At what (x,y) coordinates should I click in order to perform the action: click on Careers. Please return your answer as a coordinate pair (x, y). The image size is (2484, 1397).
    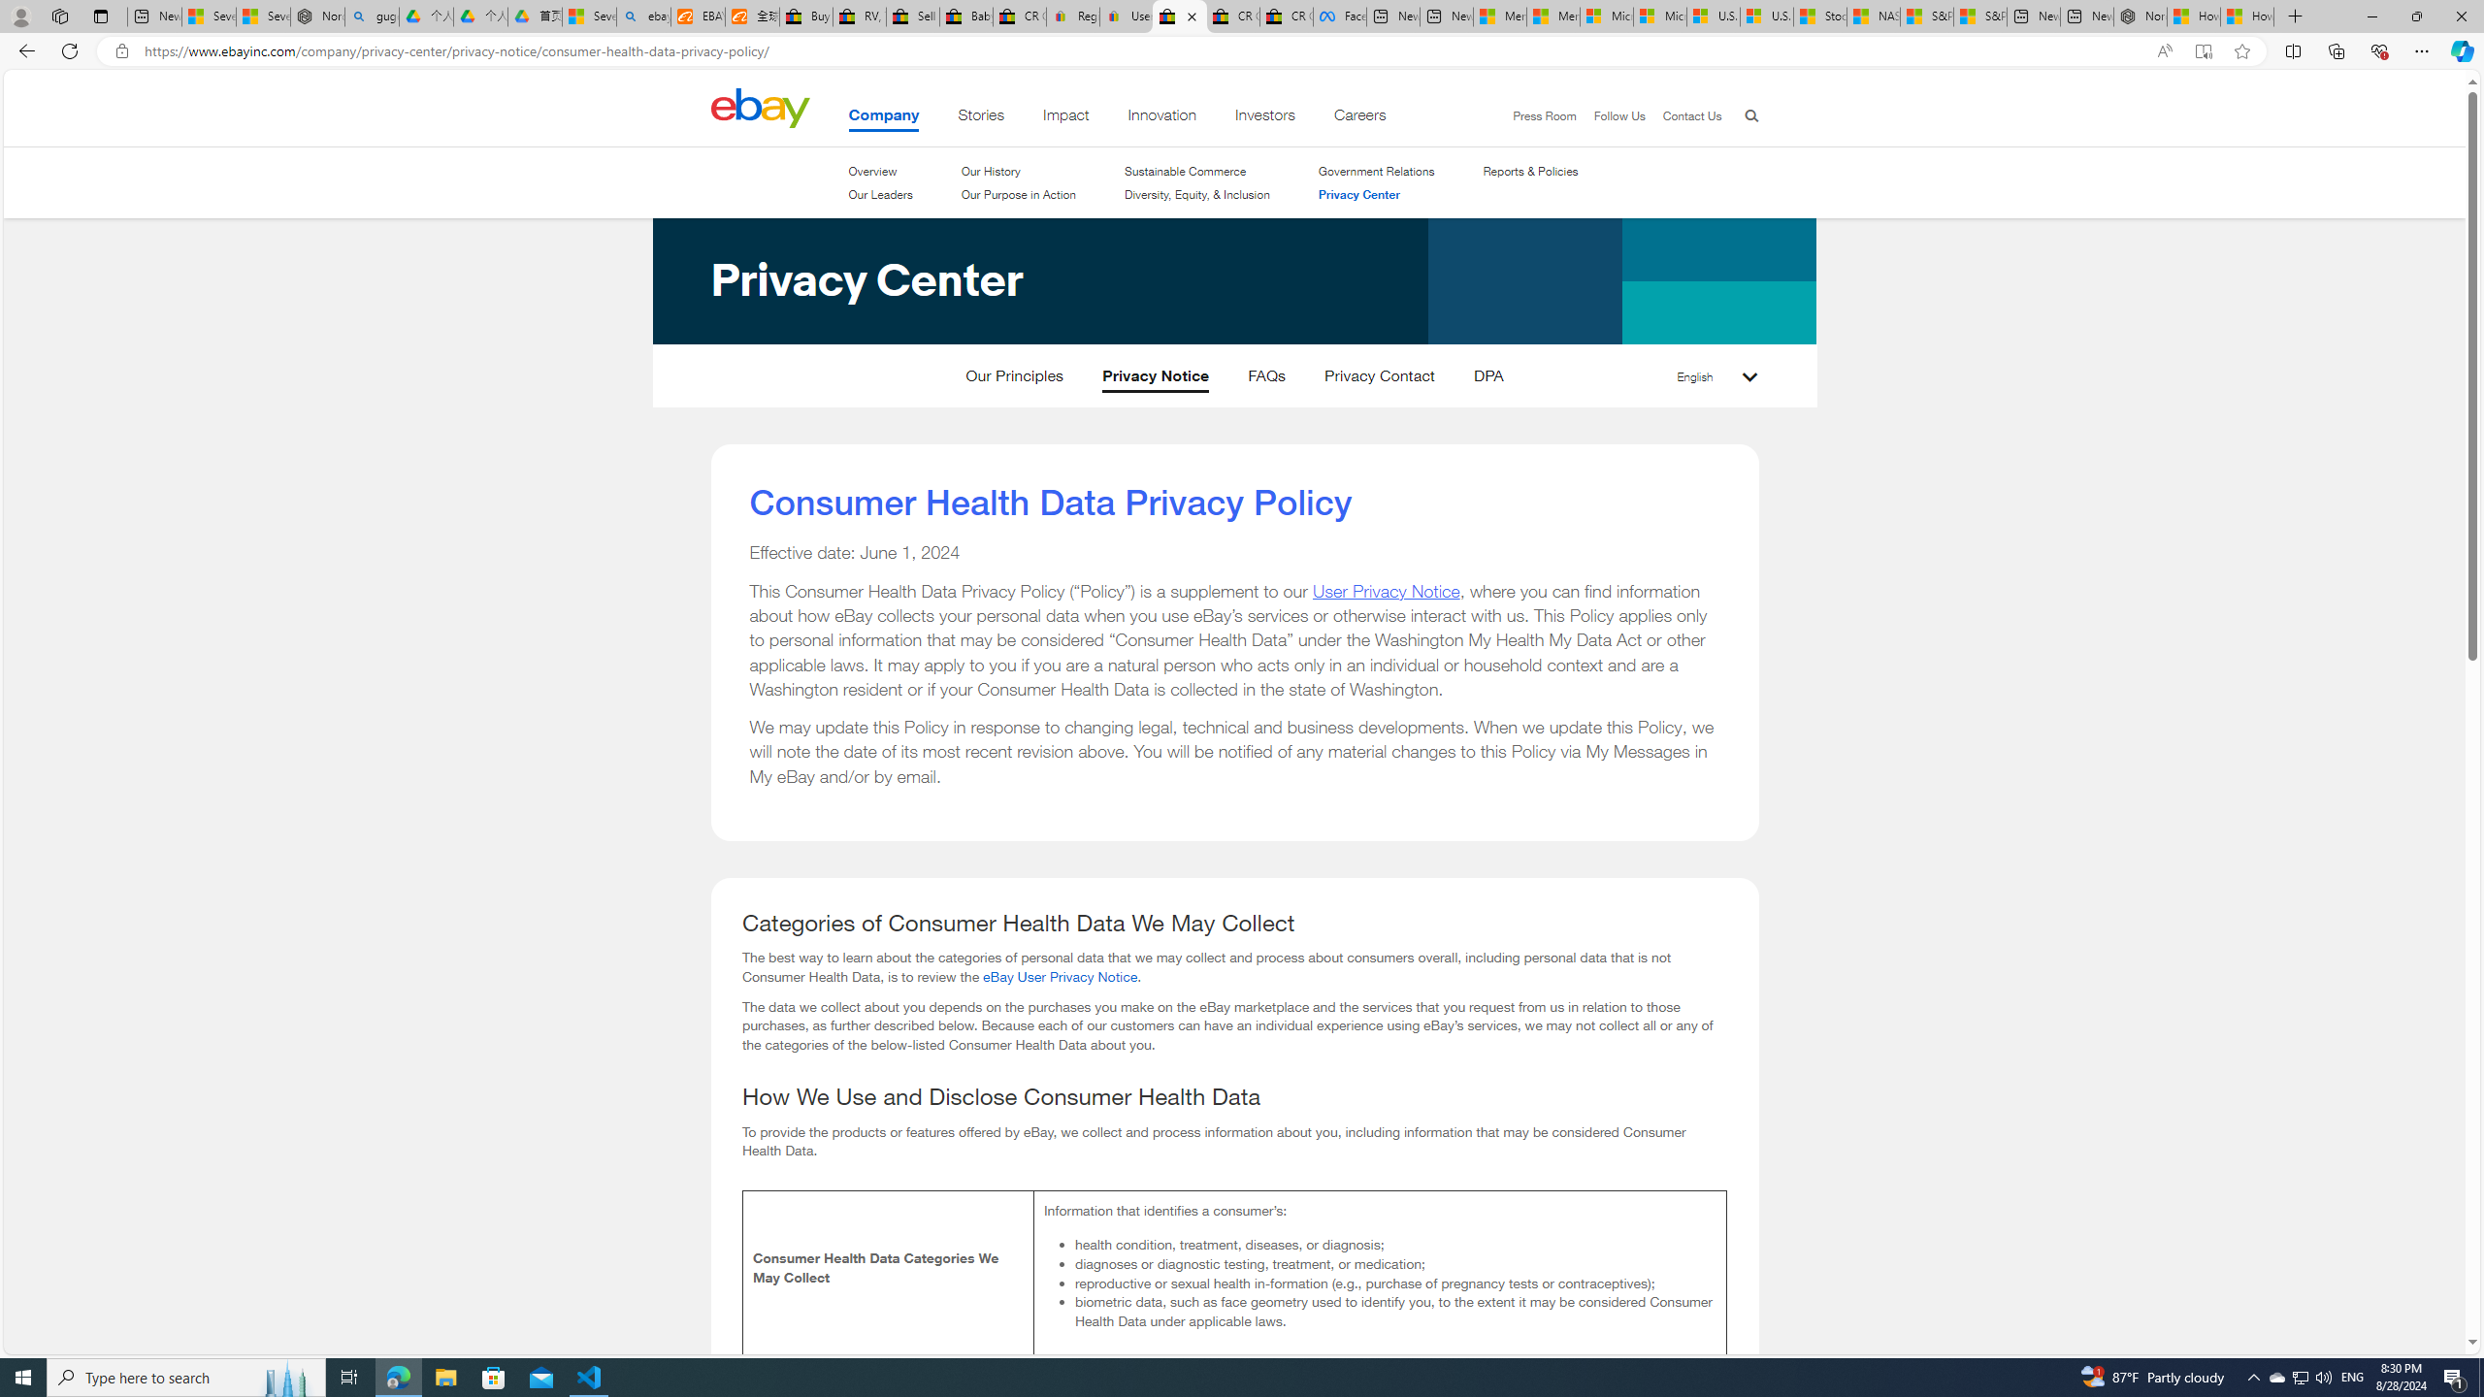
    Looking at the image, I should click on (1359, 118).